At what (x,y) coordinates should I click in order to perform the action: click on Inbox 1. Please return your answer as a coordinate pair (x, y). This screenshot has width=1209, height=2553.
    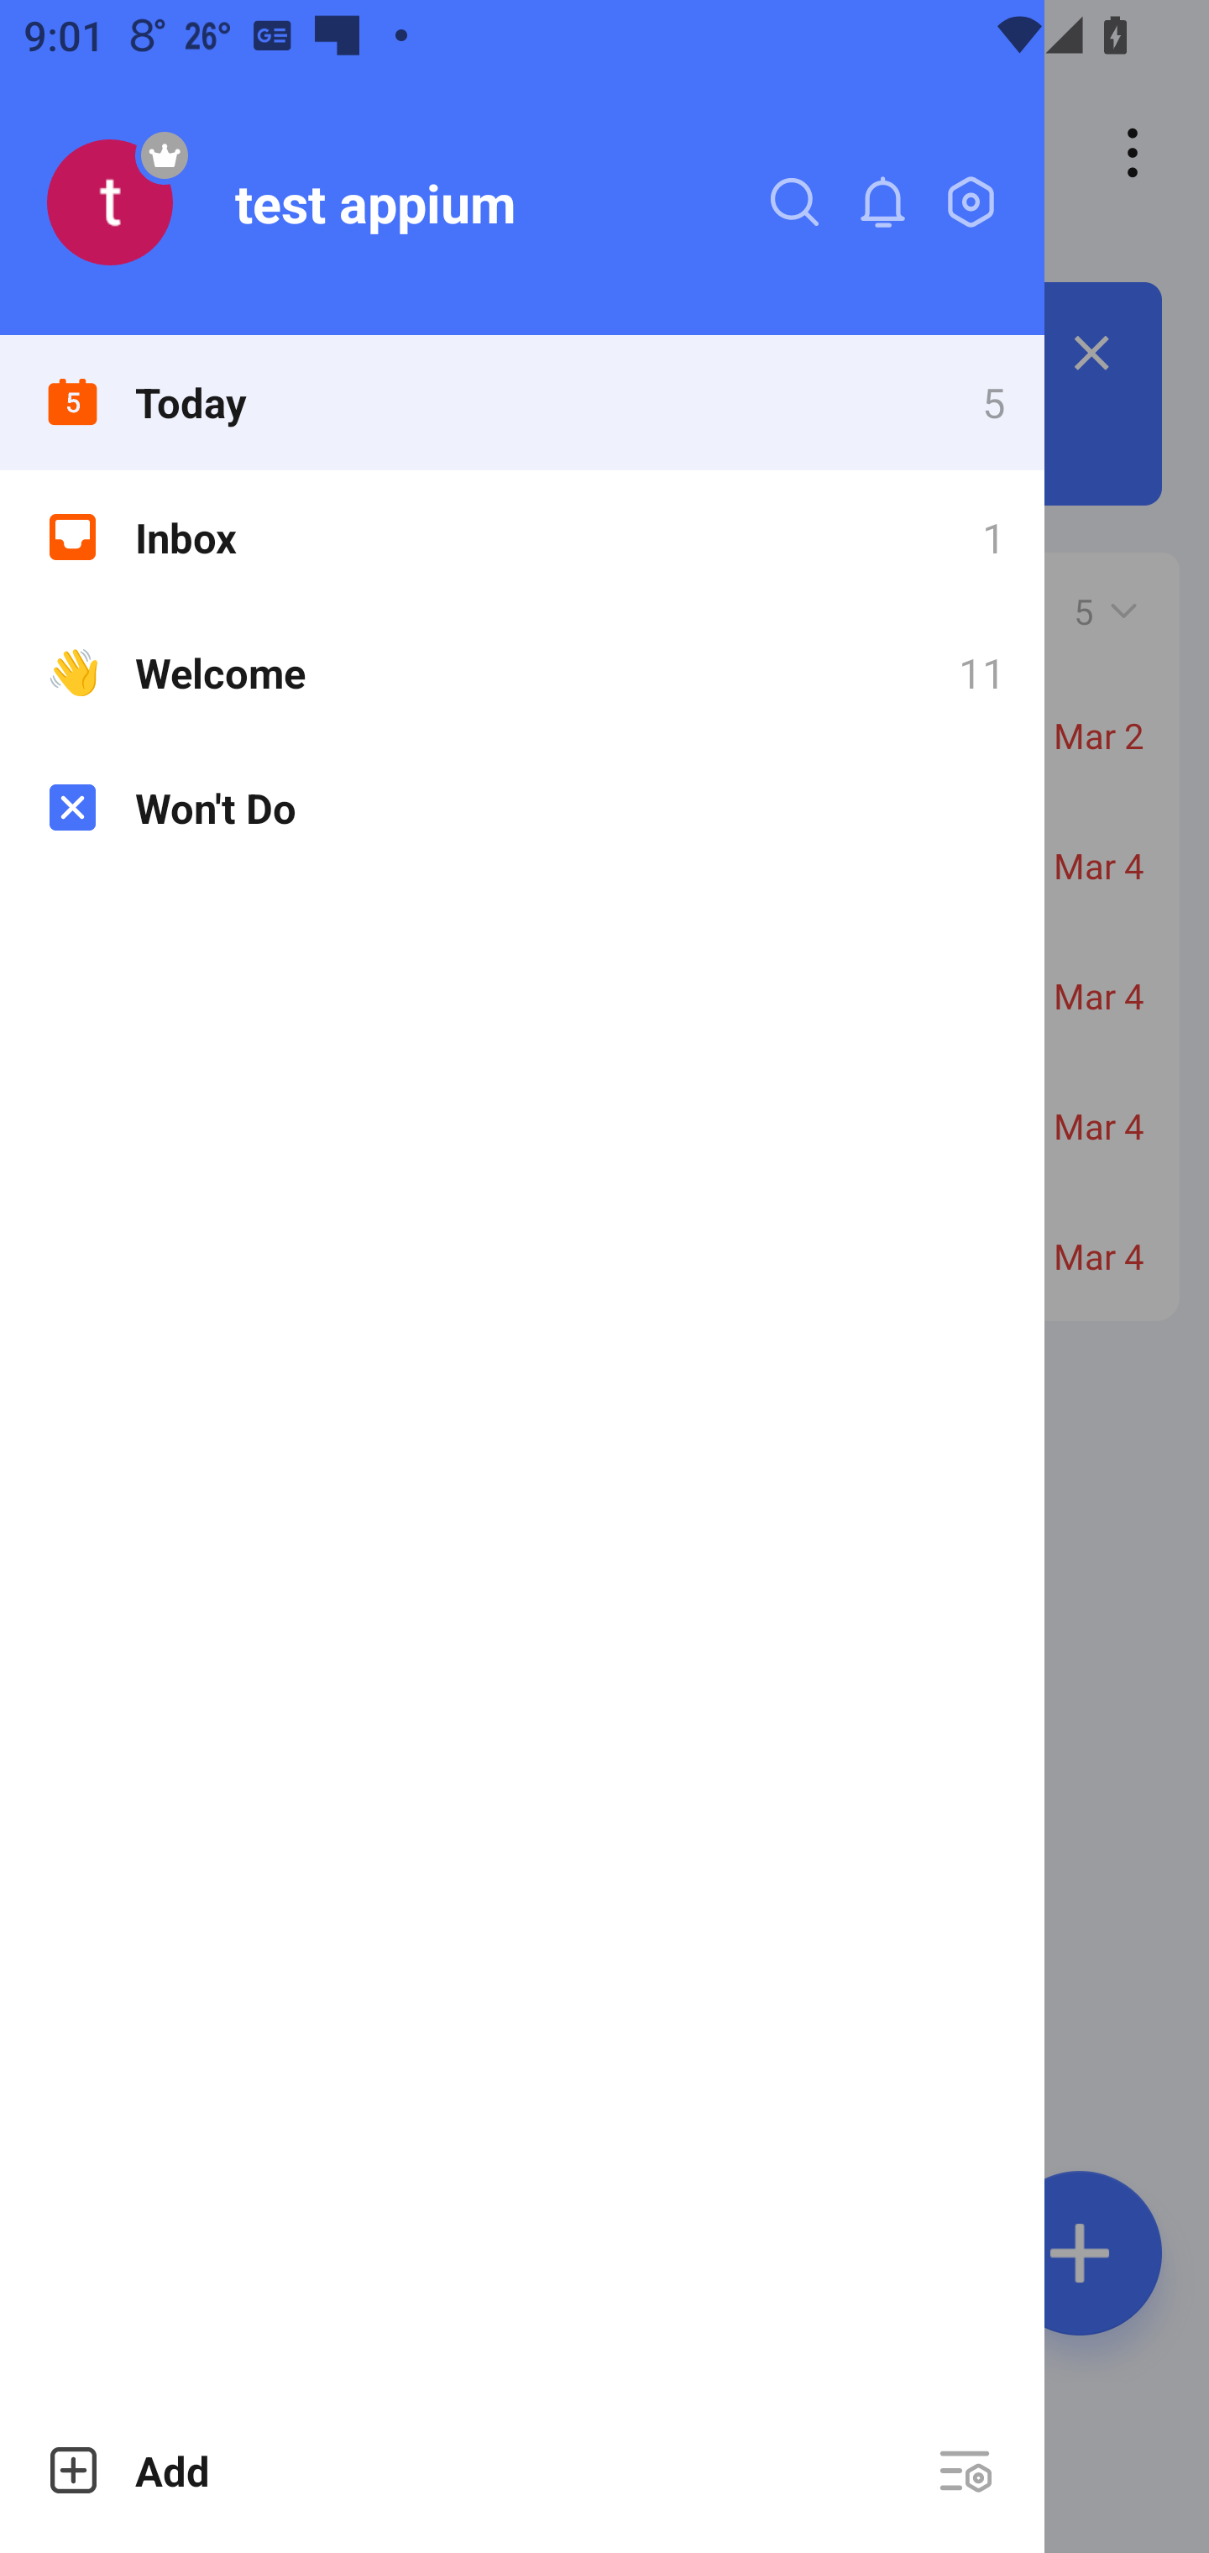
    Looking at the image, I should click on (522, 537).